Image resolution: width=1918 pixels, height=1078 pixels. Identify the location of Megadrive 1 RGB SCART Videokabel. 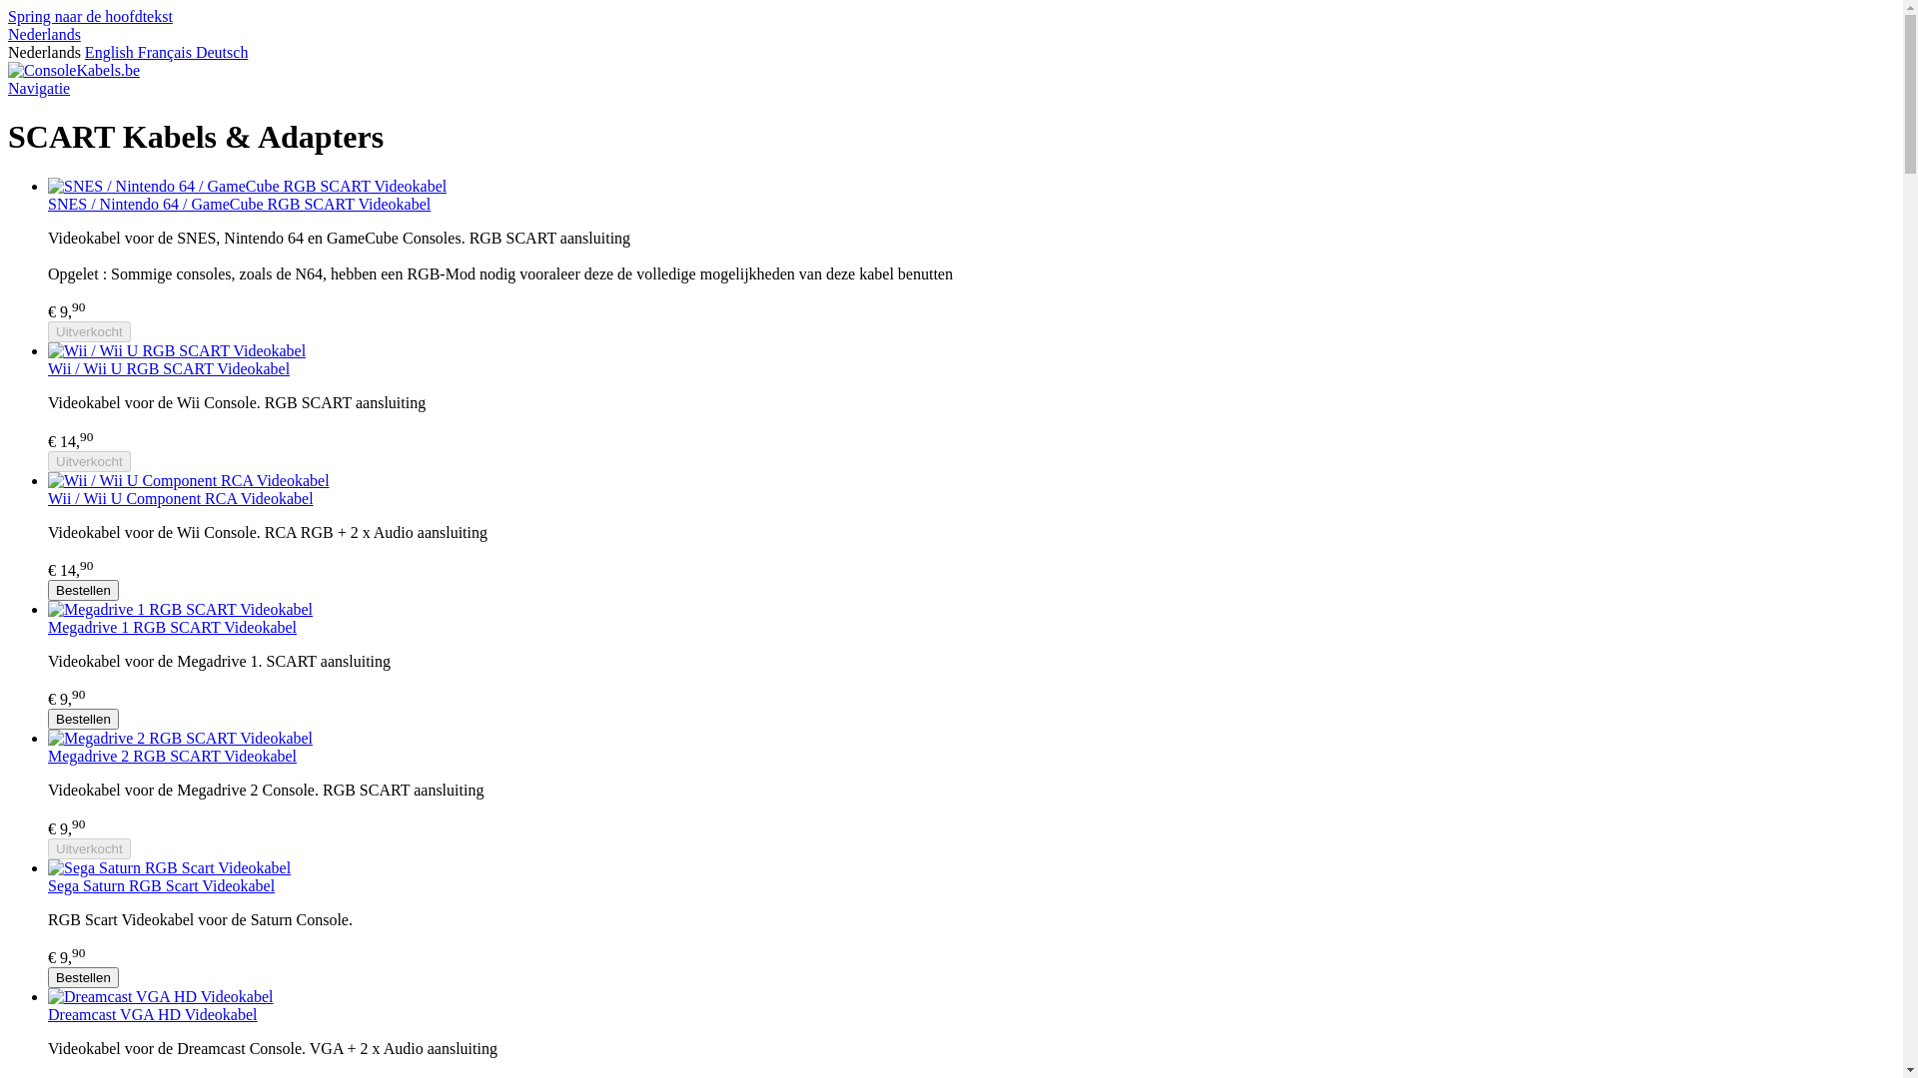
(172, 627).